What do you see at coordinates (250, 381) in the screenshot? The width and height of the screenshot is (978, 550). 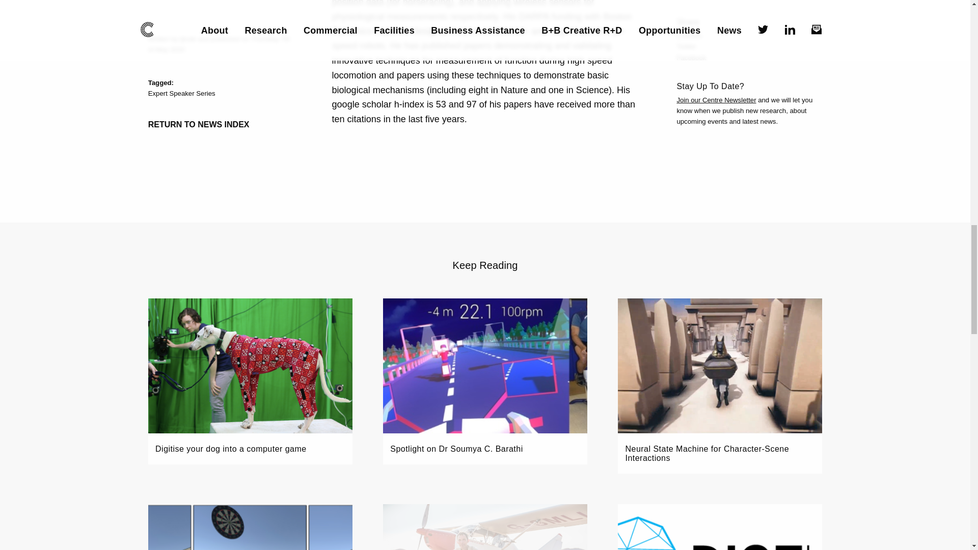 I see `Digitise your dog into a computer game` at bounding box center [250, 381].